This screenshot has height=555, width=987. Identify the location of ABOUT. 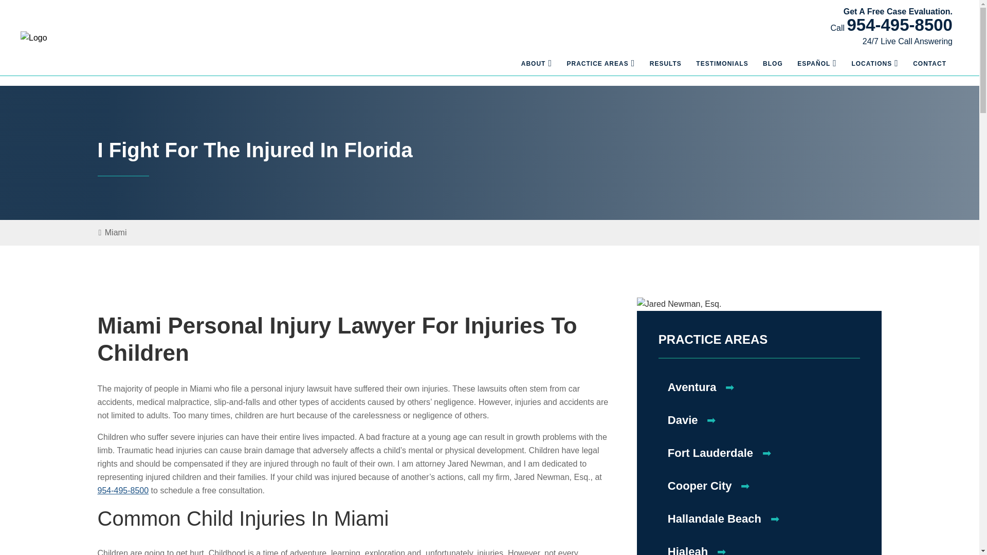
(528, 69).